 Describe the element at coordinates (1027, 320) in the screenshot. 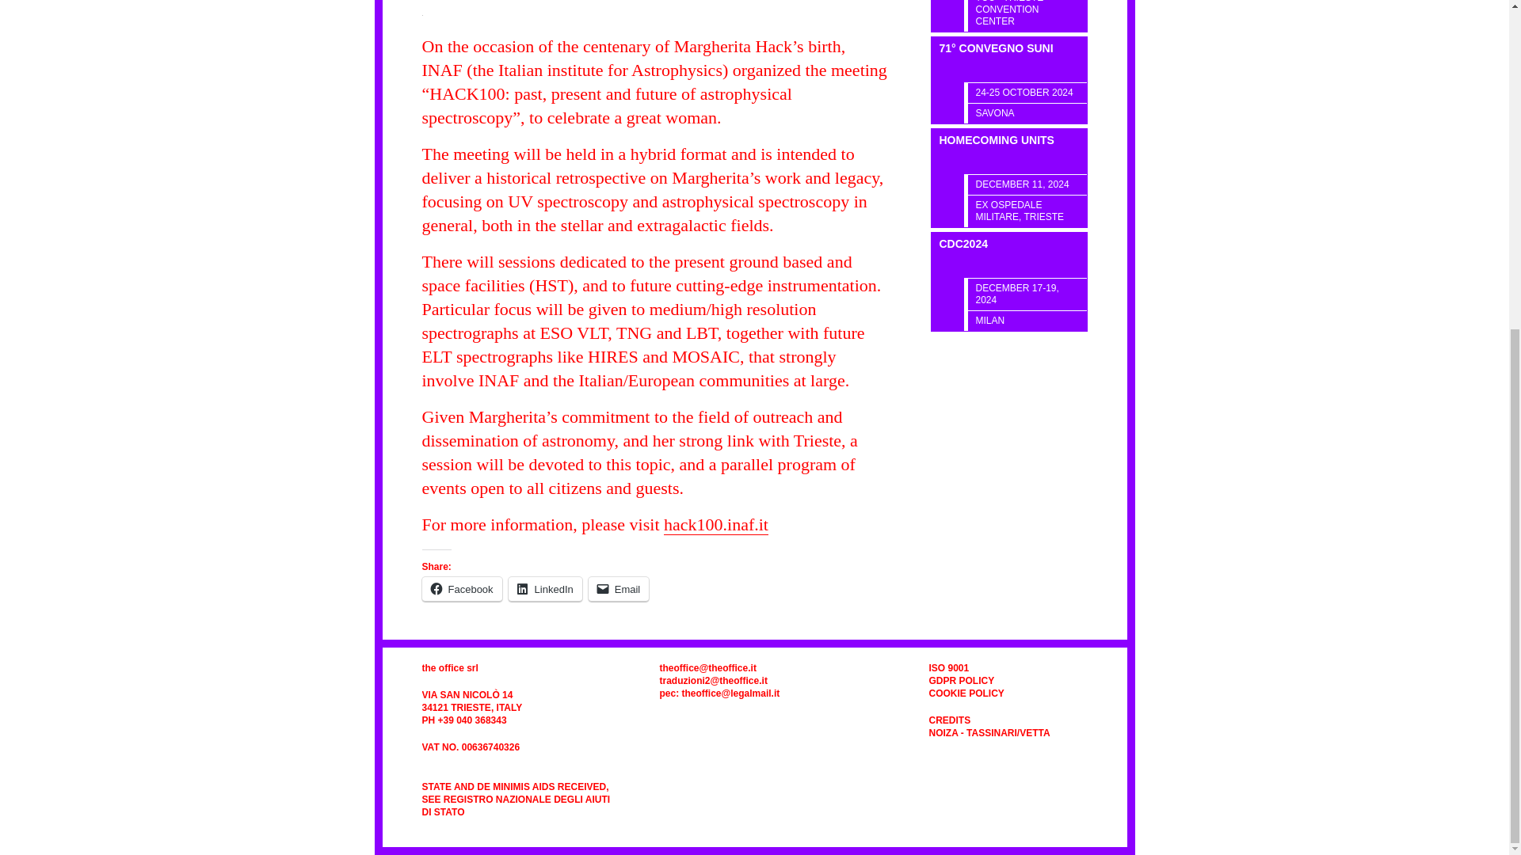

I see `MILAN` at that location.